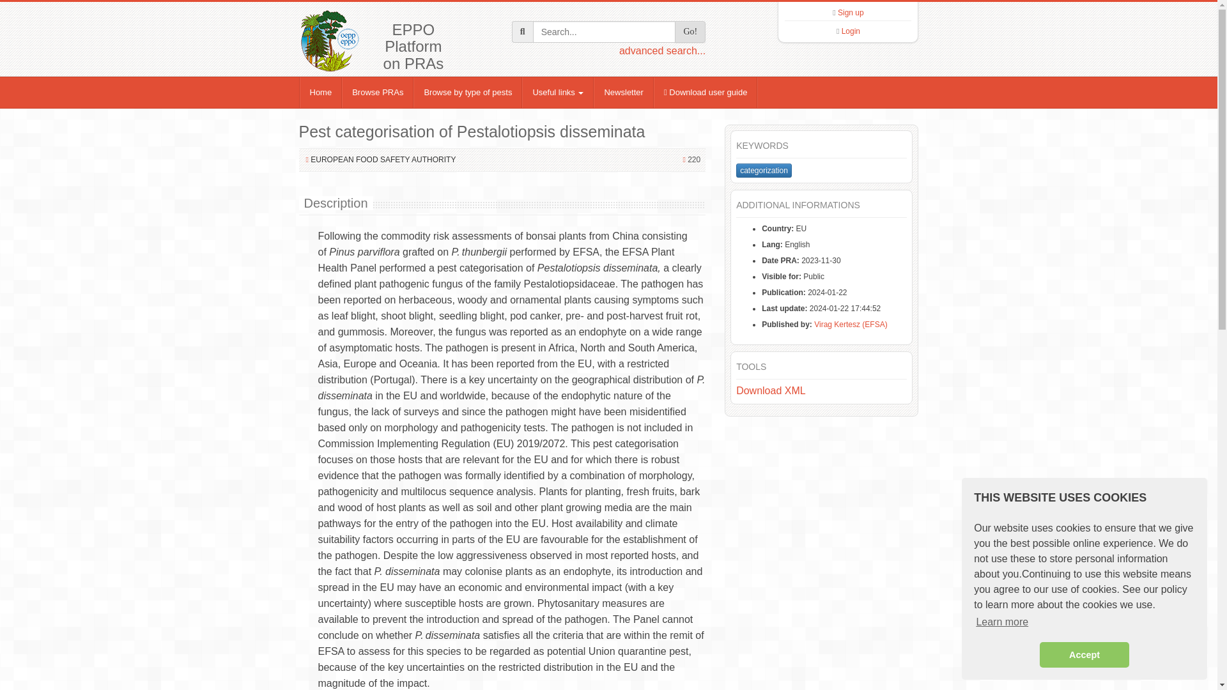  I want to click on advanced search..., so click(662, 50).